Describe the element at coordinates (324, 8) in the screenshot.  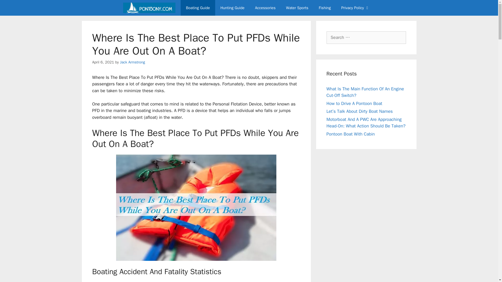
I see `Fishing` at that location.